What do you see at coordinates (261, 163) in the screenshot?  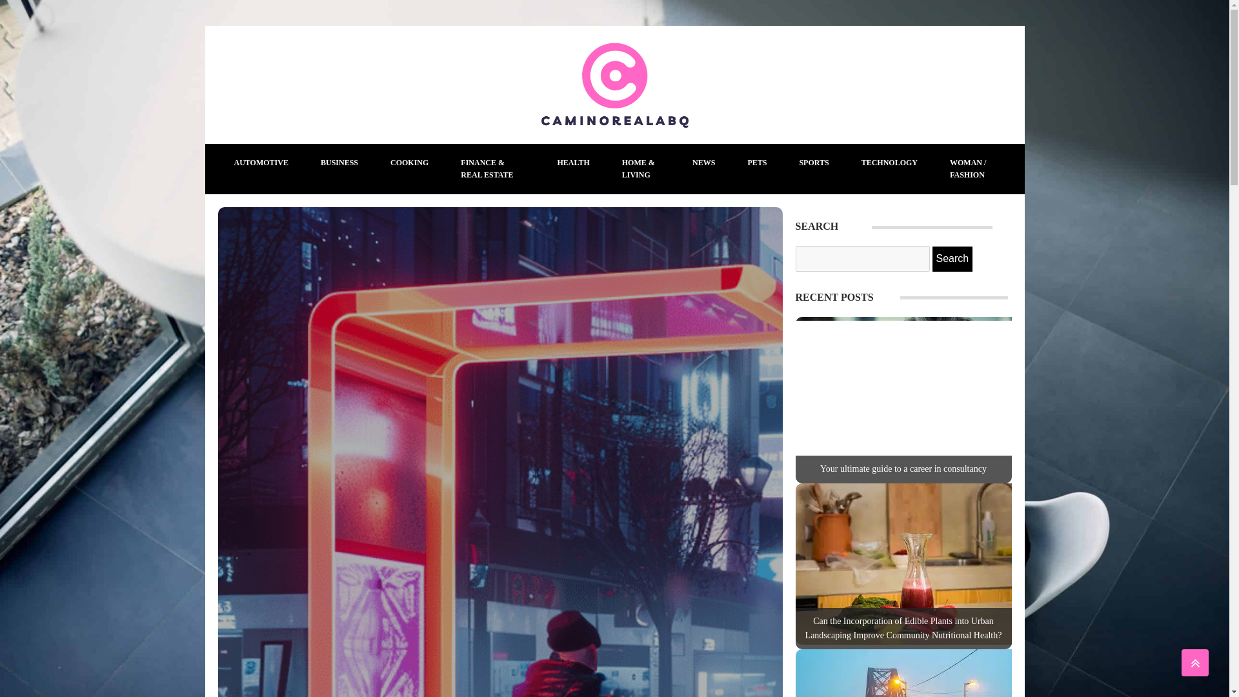 I see `AUTOMOTIVE` at bounding box center [261, 163].